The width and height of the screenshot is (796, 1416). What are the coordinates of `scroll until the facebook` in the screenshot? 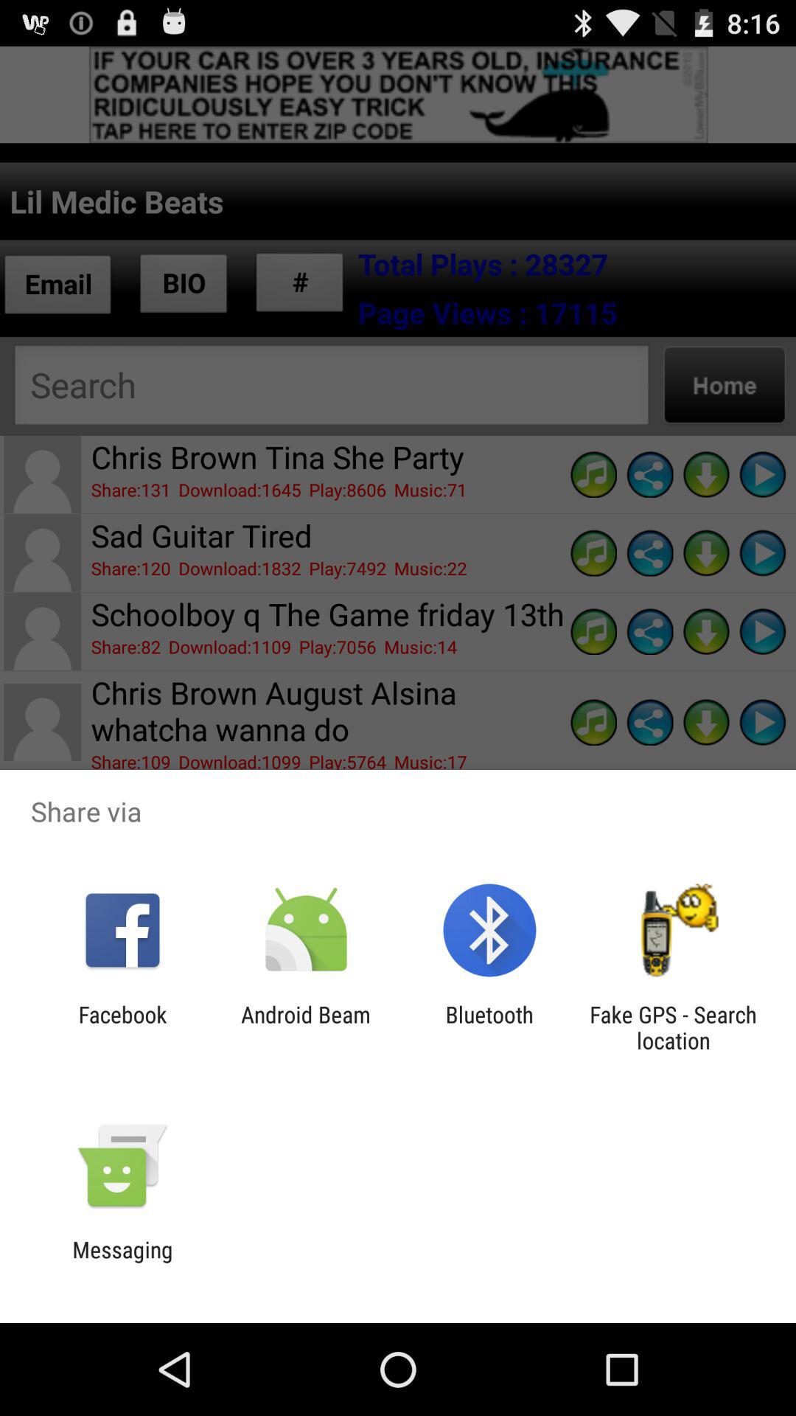 It's located at (122, 1027).